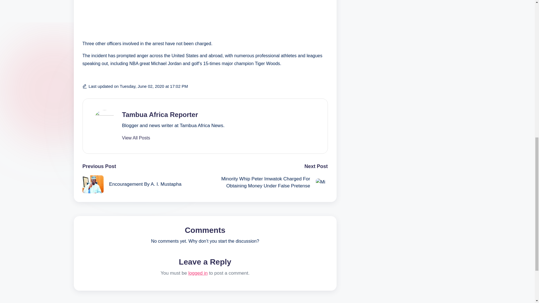  I want to click on Tambua Africa Reporter, so click(159, 114).